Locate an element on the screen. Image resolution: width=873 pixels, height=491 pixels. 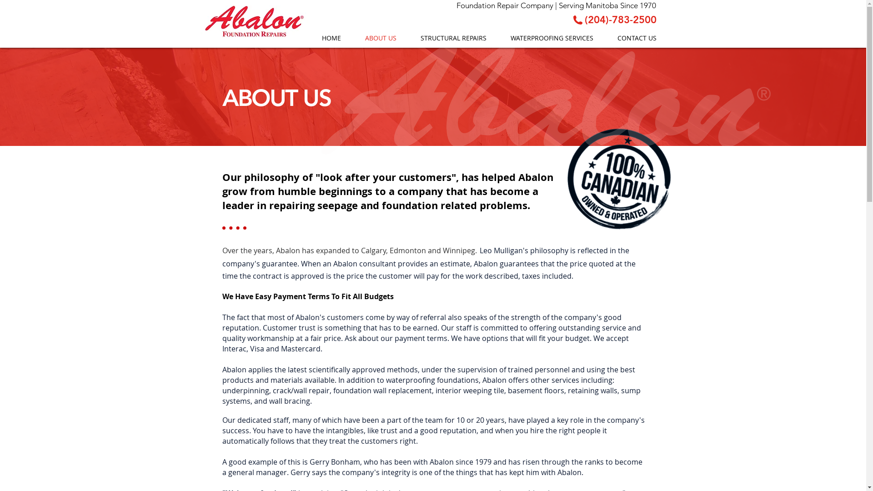
HOME is located at coordinates (330, 38).